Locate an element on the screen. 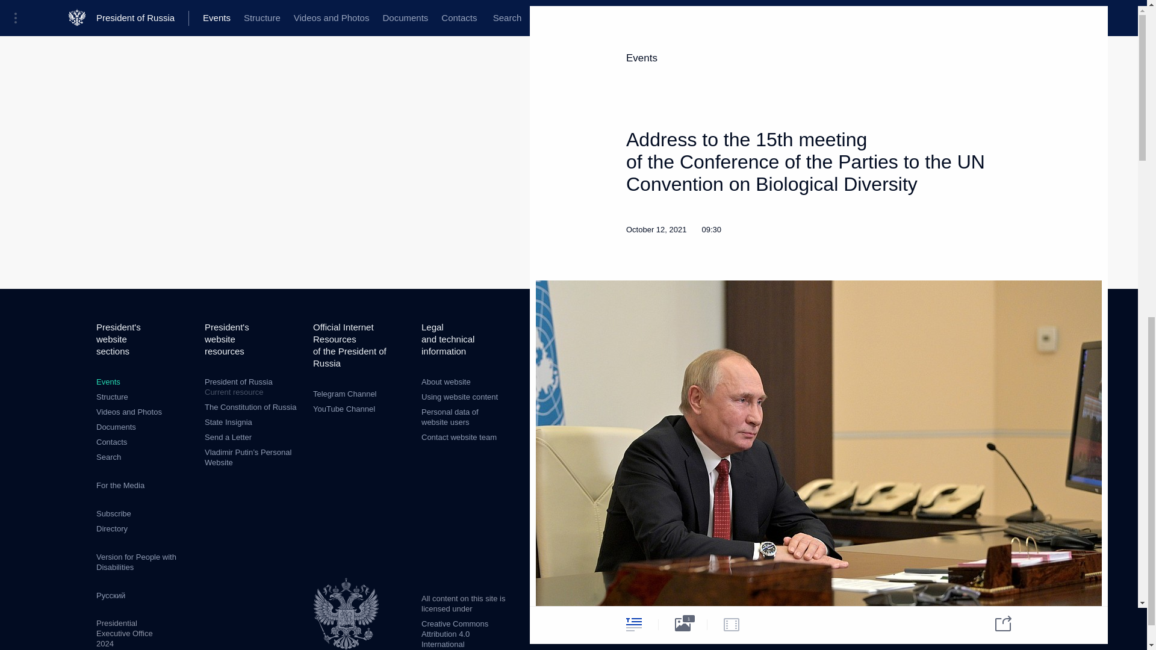 The image size is (1156, 650). About website is located at coordinates (446, 382).